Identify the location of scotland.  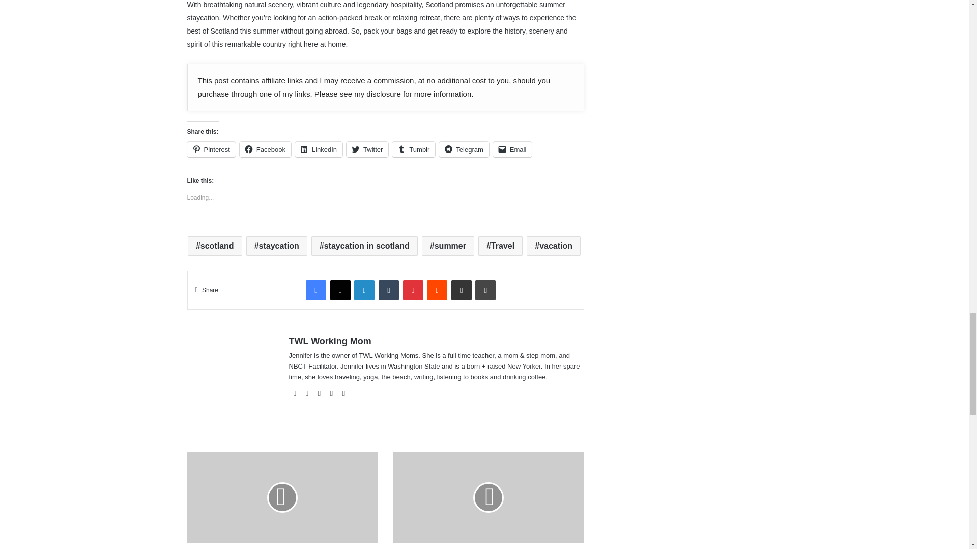
(215, 246).